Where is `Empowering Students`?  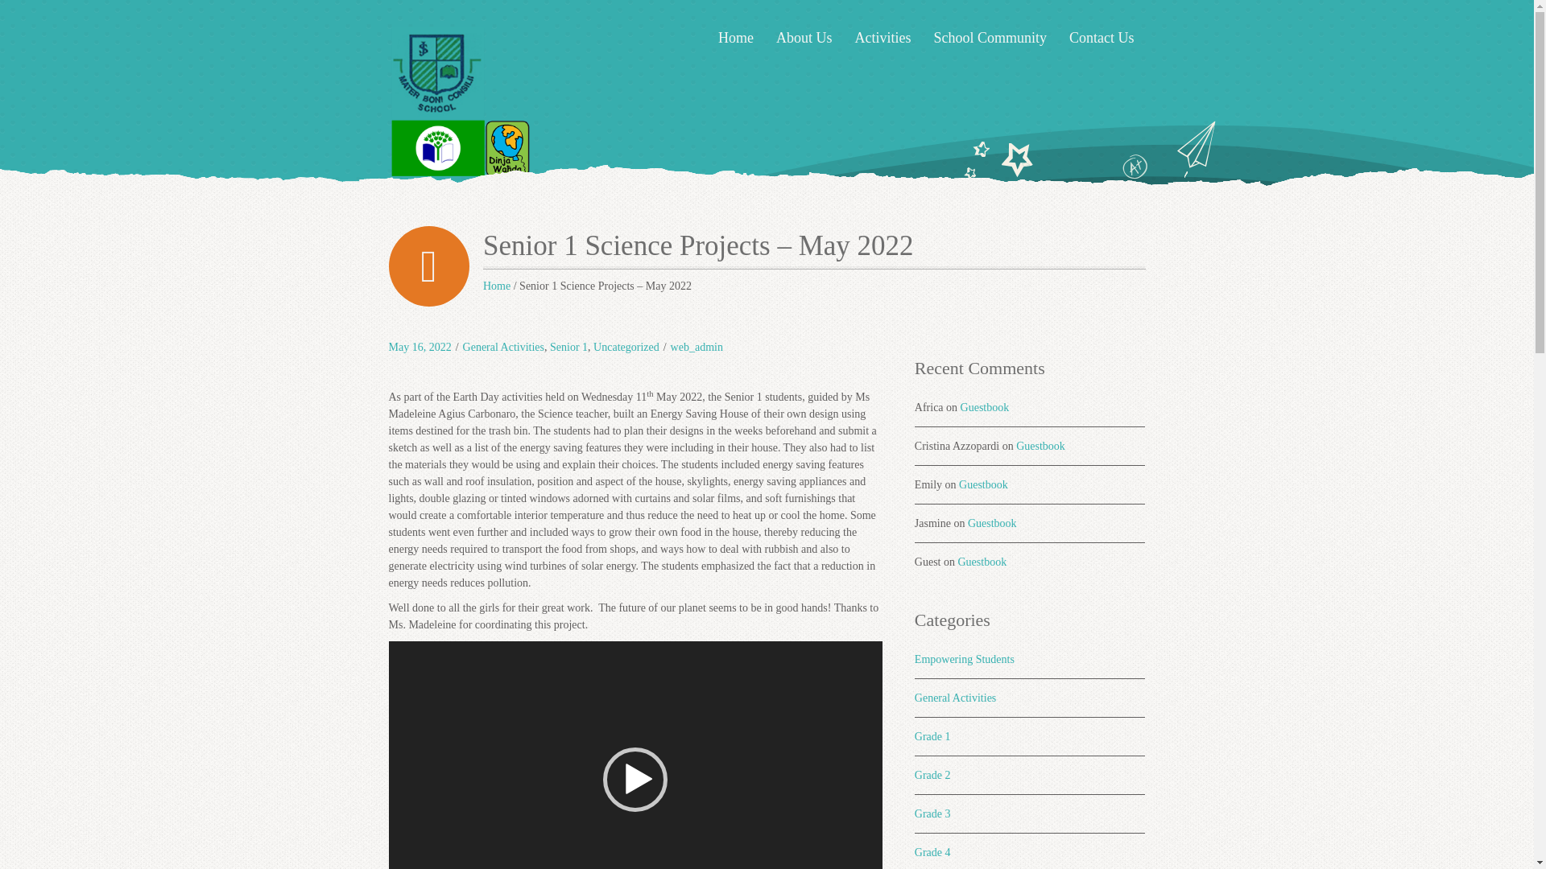 Empowering Students is located at coordinates (965, 660).